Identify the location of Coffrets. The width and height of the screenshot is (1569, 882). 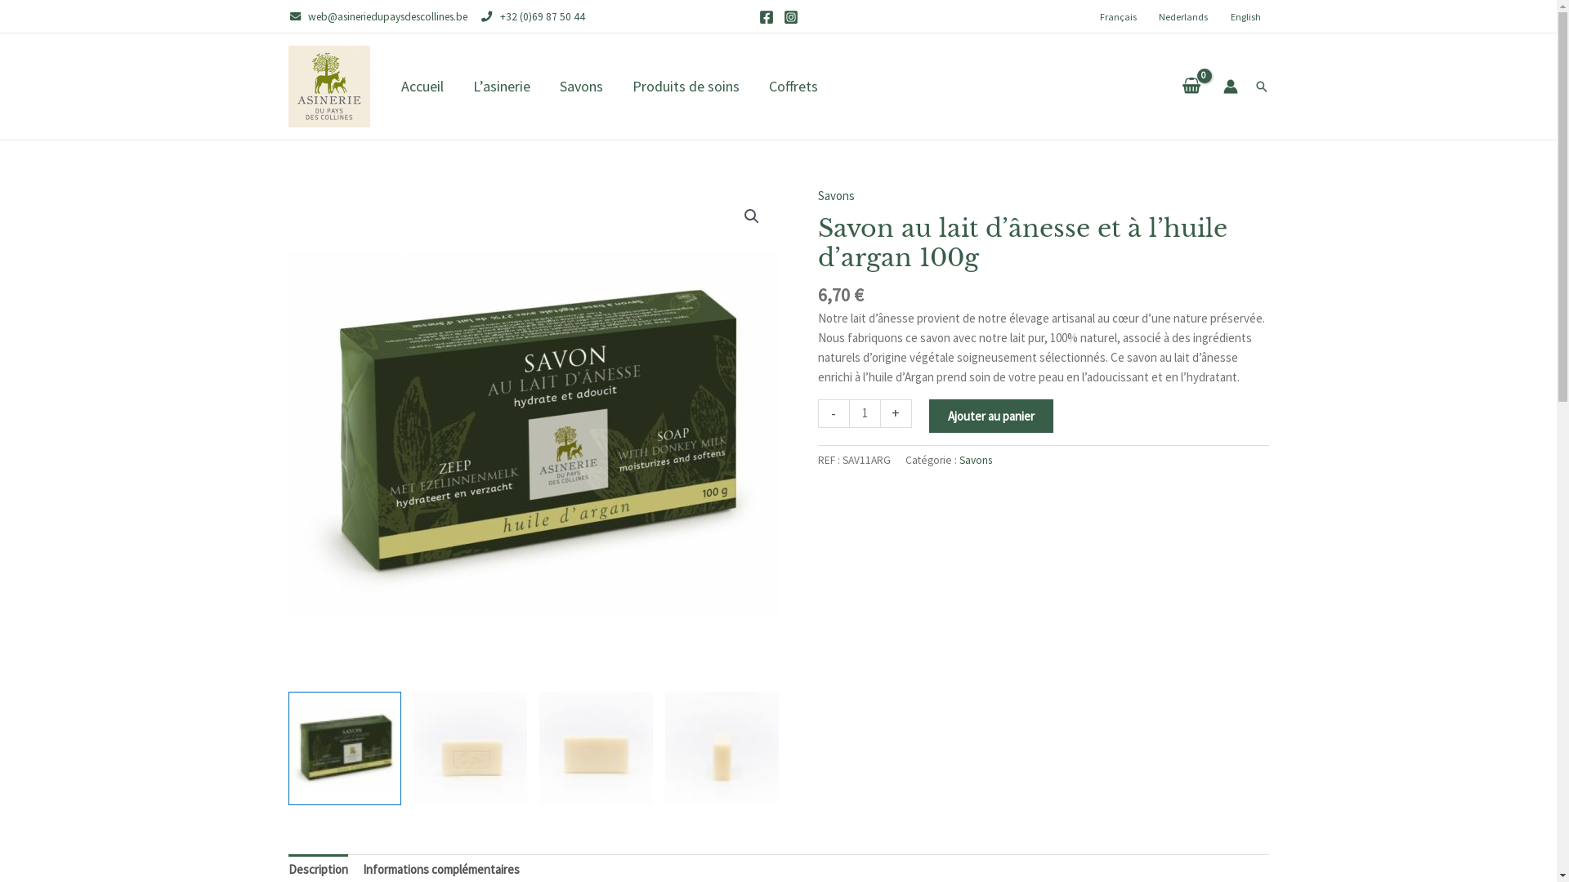
(793, 87).